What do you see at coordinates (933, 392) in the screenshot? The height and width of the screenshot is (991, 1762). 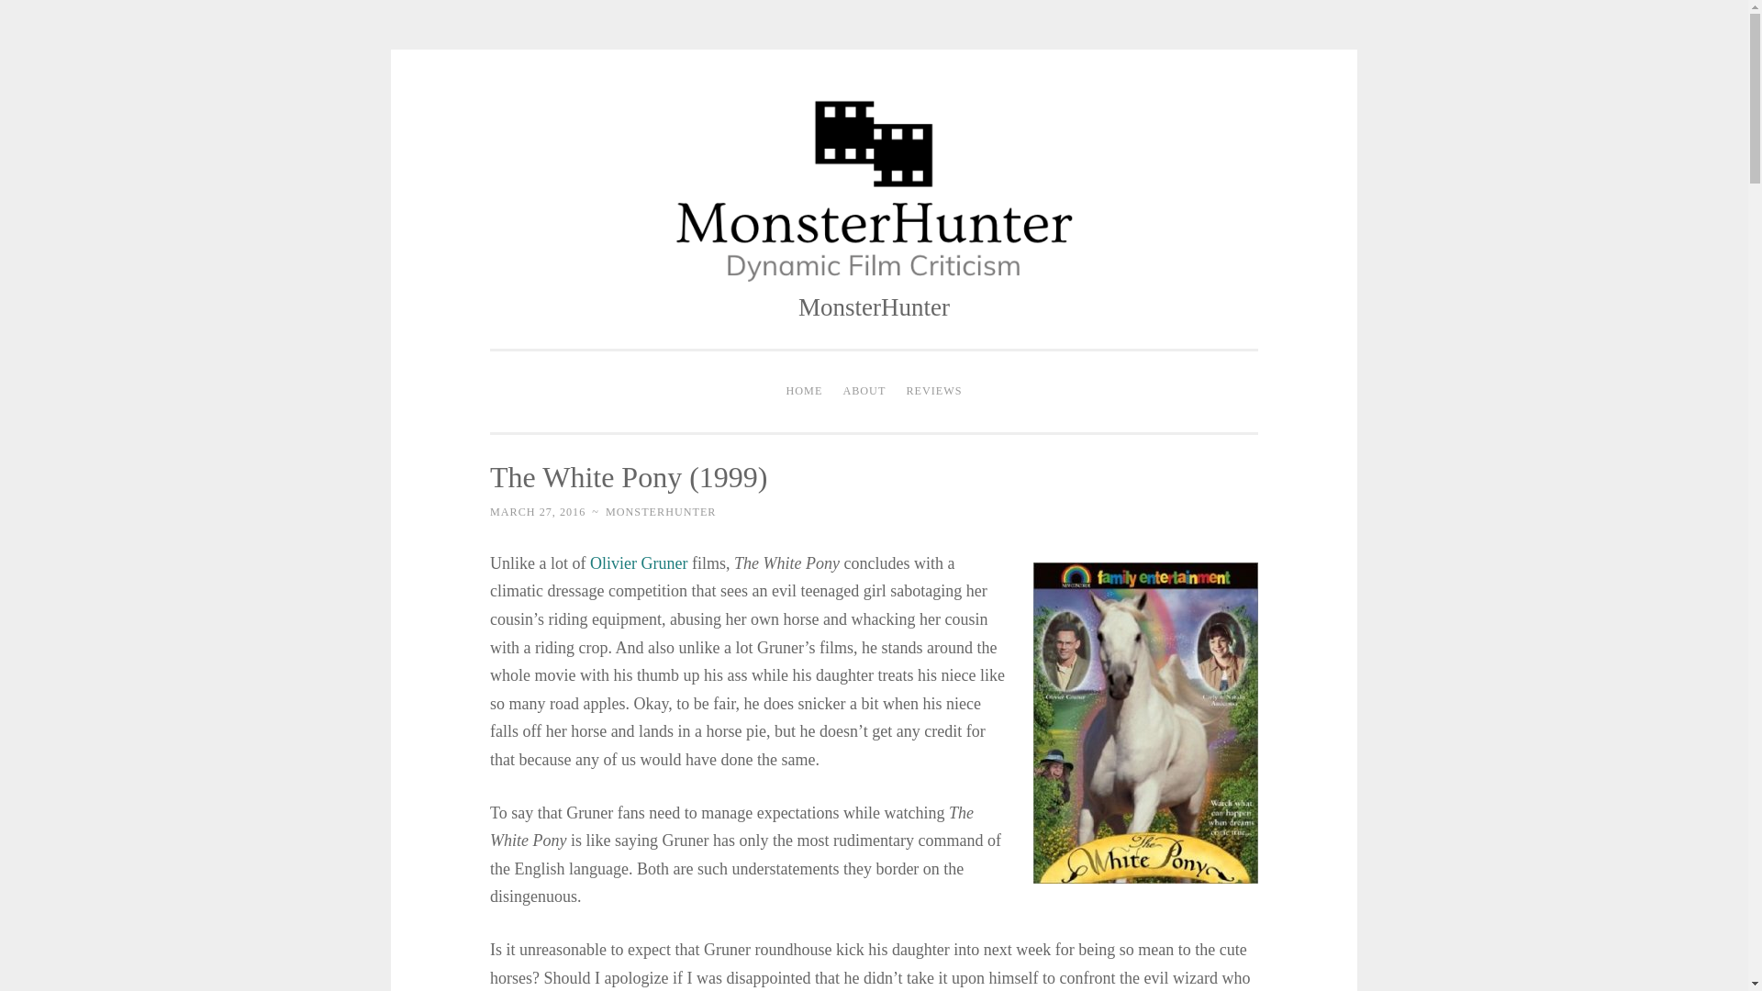 I see `REVIEWS` at bounding box center [933, 392].